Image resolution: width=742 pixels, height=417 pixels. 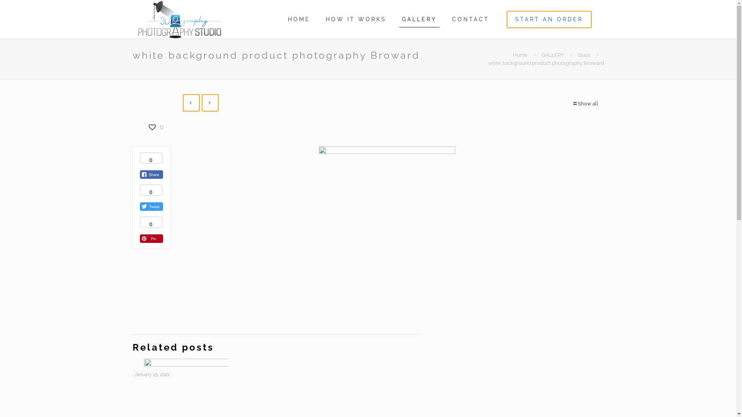 I want to click on HOW IT WORKS, so click(x=356, y=19).